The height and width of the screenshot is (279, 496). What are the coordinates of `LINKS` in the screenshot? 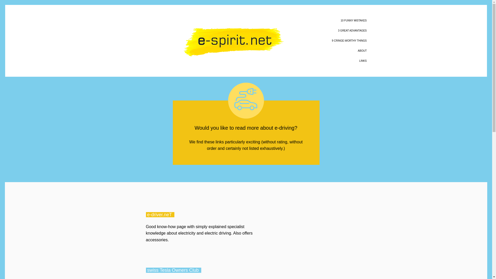 It's located at (312, 61).